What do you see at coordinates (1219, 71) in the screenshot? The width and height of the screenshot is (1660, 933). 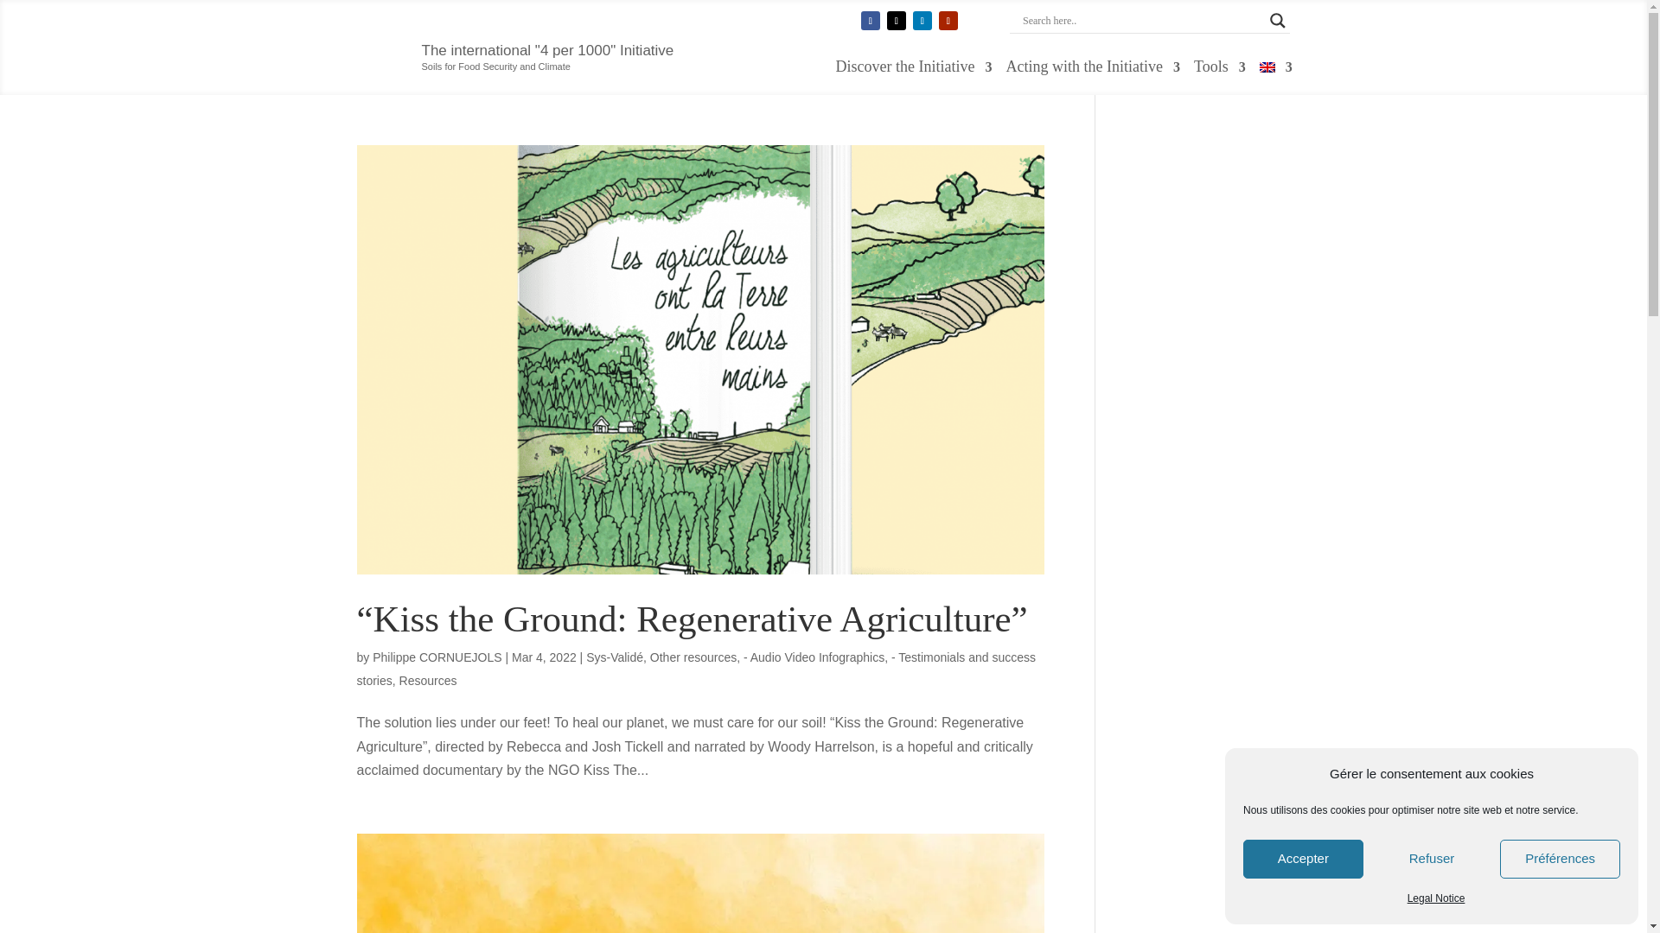 I see `Tools` at bounding box center [1219, 71].